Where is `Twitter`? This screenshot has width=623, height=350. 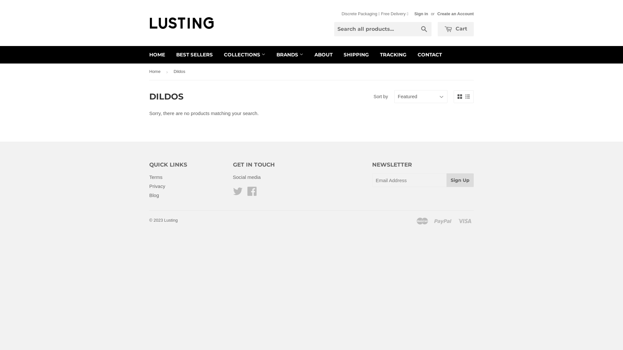
Twitter is located at coordinates (238, 193).